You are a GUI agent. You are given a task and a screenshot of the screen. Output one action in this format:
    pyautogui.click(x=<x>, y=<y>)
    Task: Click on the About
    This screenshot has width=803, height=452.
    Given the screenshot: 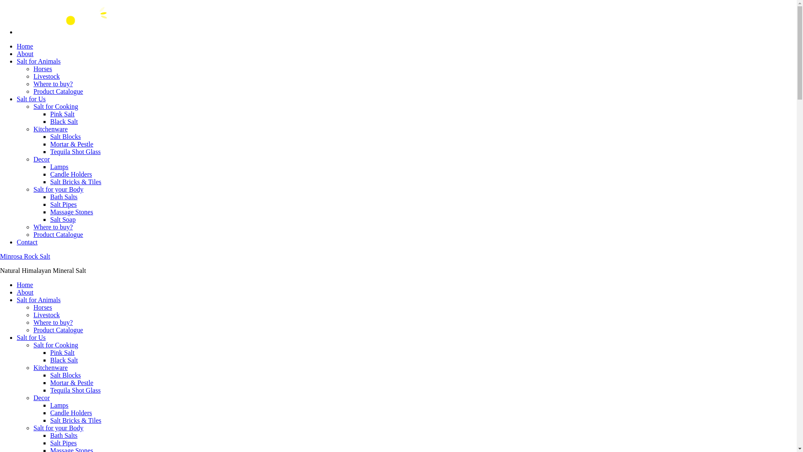 What is the action you would take?
    pyautogui.click(x=25, y=54)
    